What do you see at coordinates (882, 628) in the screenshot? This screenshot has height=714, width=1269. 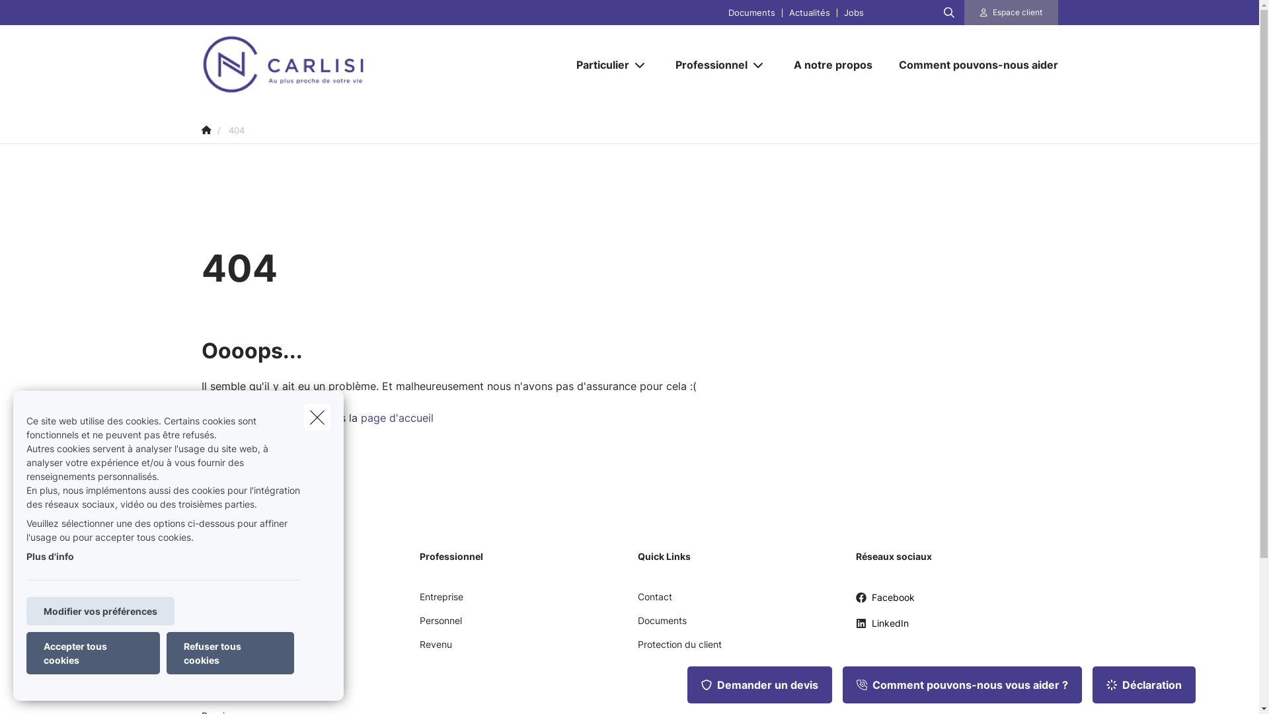 I see `LinkedIn` at bounding box center [882, 628].